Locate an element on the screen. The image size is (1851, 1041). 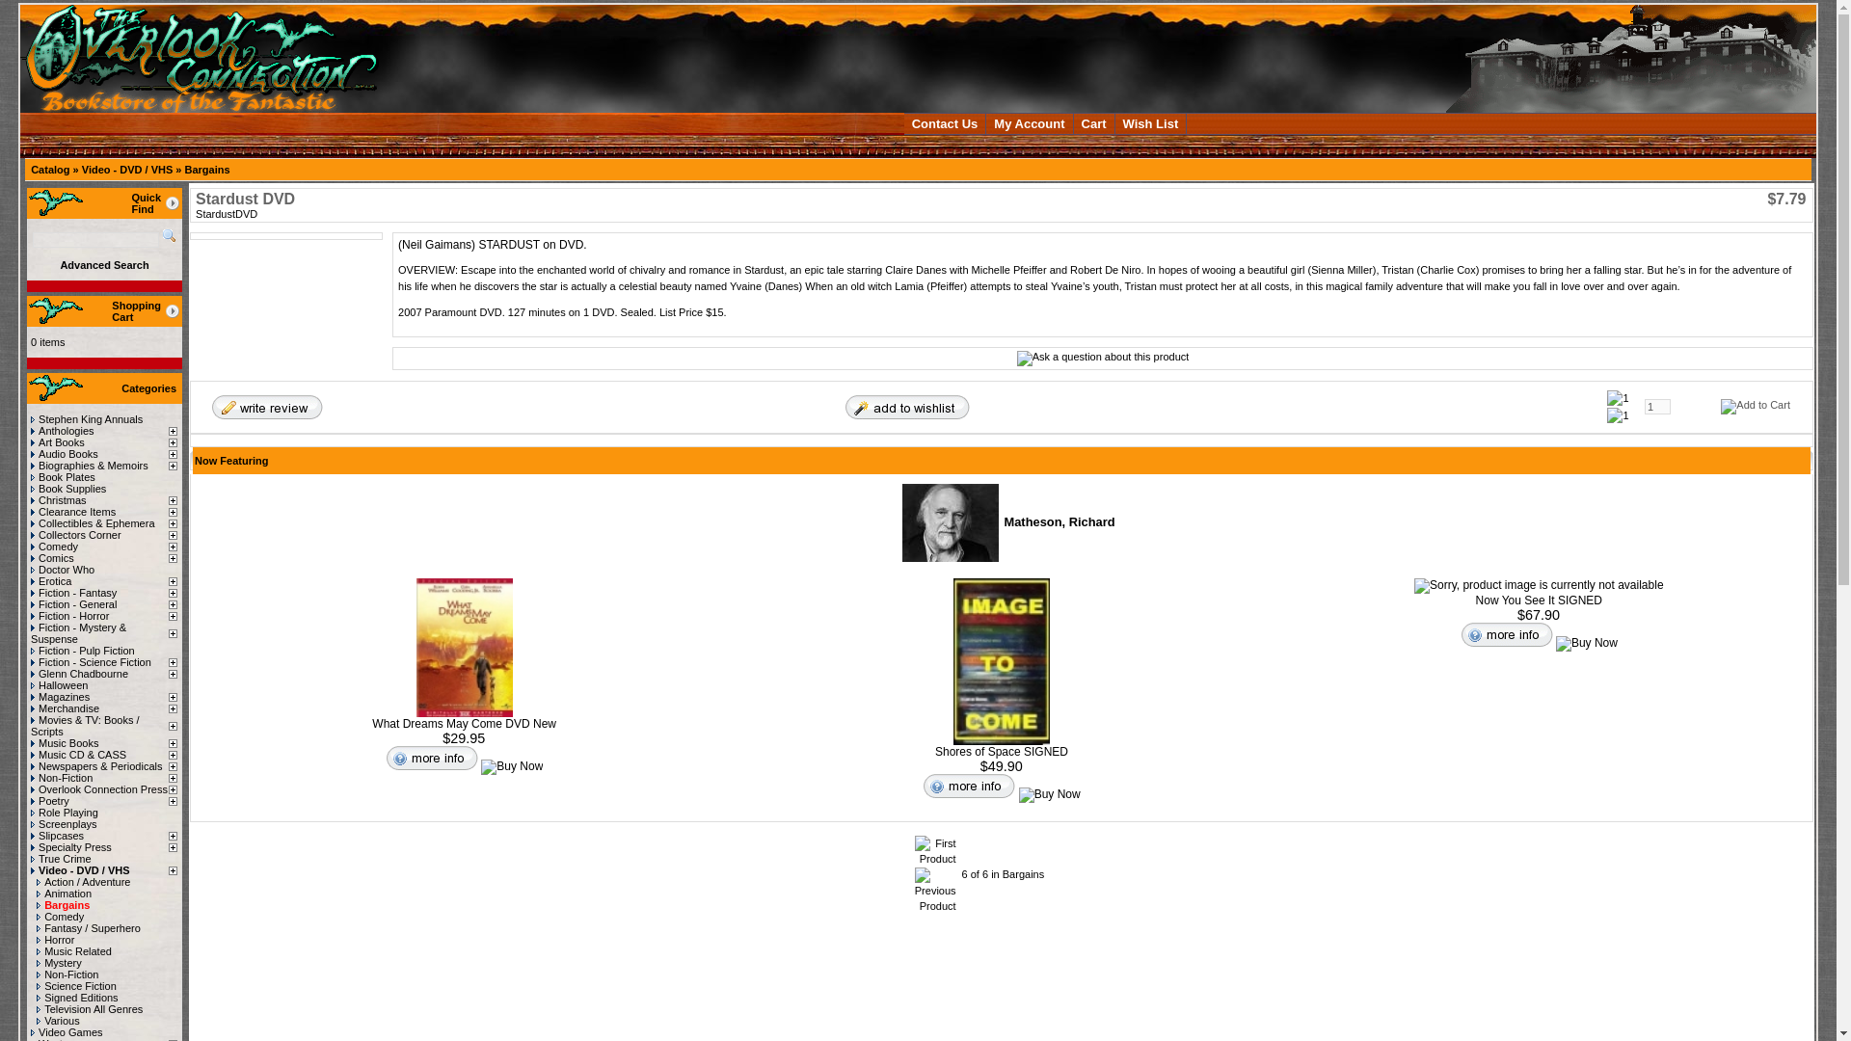
Advanced Search is located at coordinates (103, 264).